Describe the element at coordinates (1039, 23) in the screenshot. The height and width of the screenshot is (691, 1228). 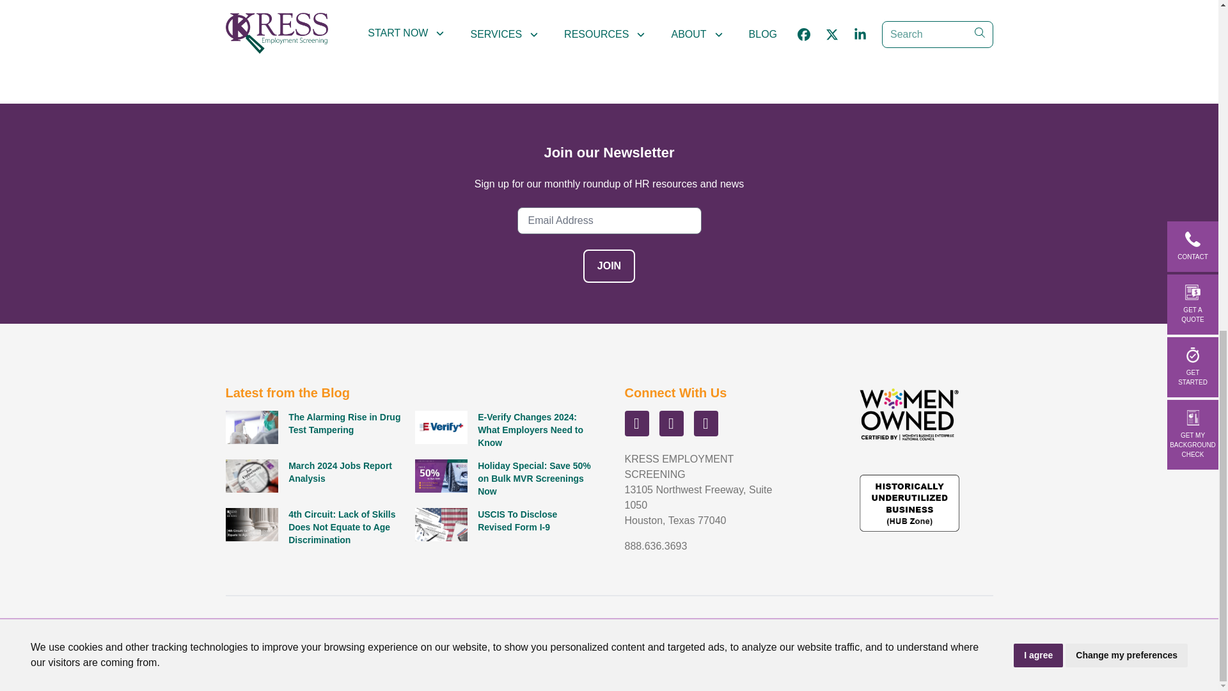
I see `I agree` at that location.